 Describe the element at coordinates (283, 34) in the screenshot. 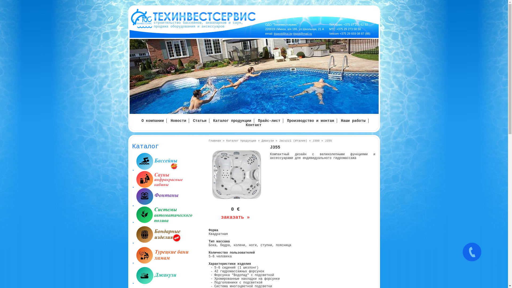

I see `tispool@tut.by` at that location.